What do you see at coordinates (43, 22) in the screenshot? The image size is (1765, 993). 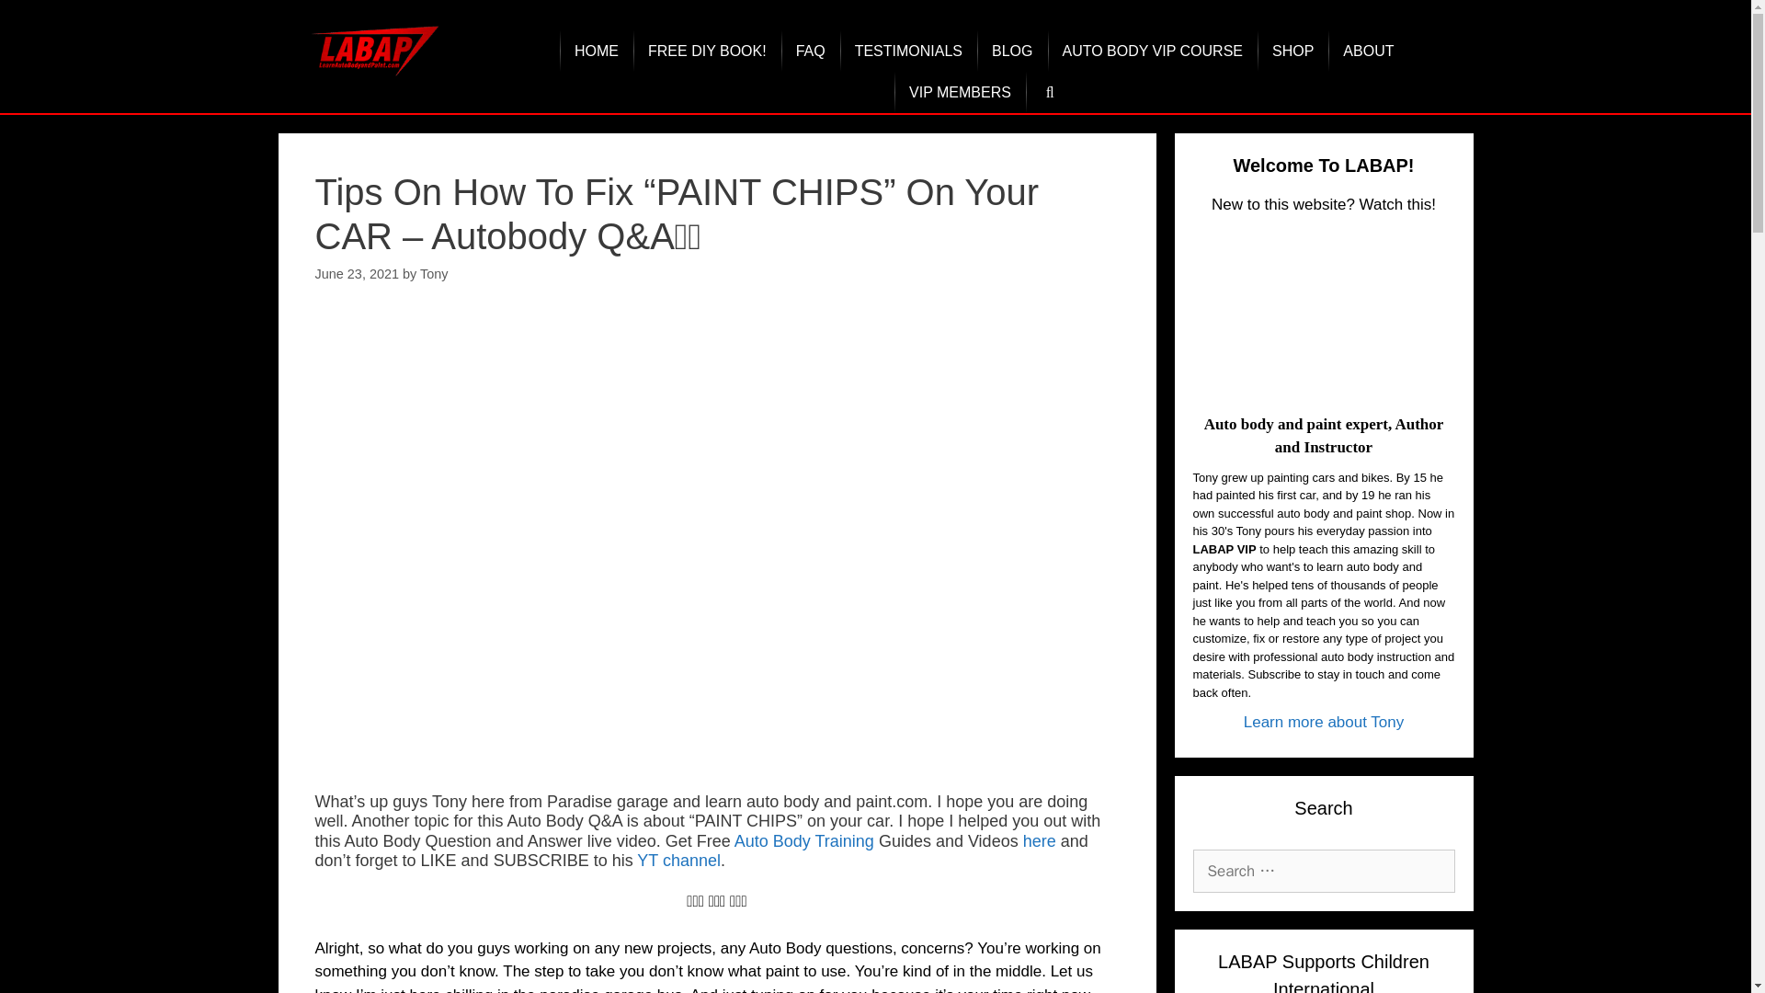 I see `Search` at bounding box center [43, 22].